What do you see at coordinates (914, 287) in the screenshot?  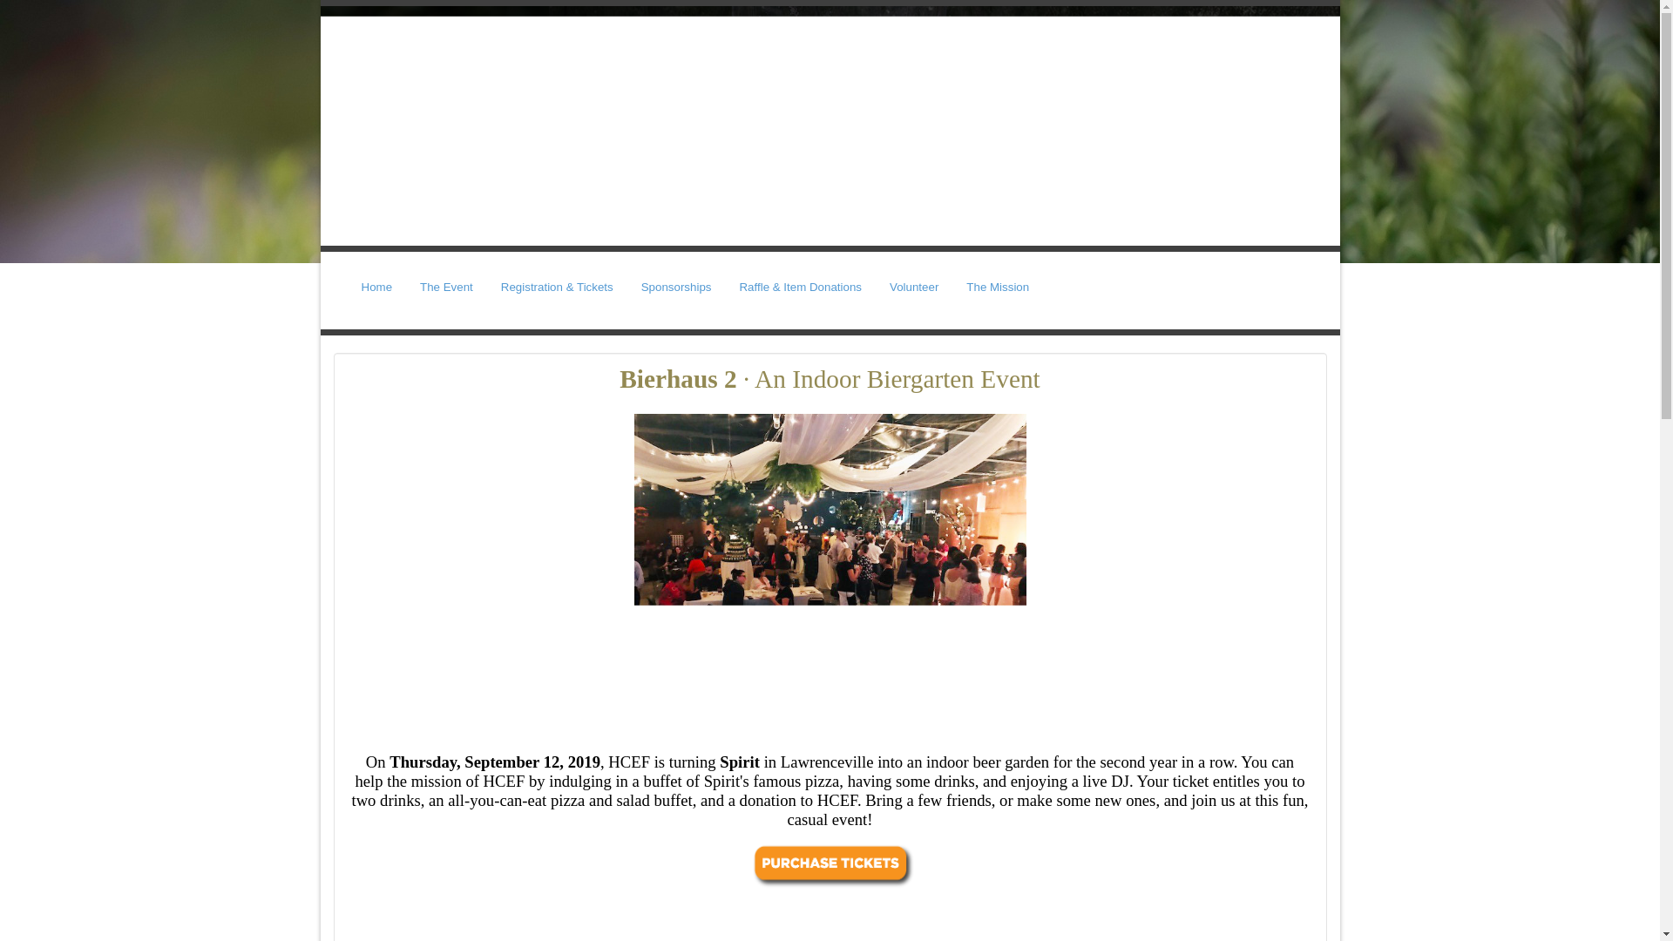 I see `Volunteer` at bounding box center [914, 287].